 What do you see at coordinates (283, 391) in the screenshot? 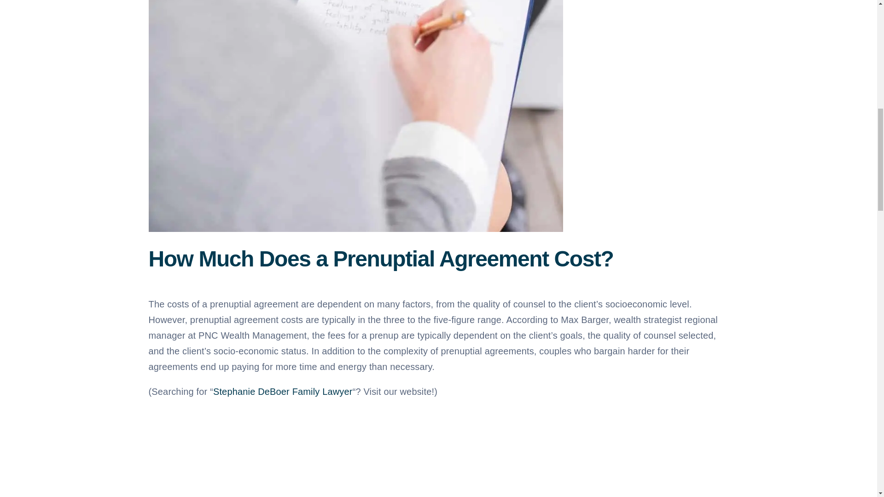
I see `Stephanie DeBoer Family Lawyer` at bounding box center [283, 391].